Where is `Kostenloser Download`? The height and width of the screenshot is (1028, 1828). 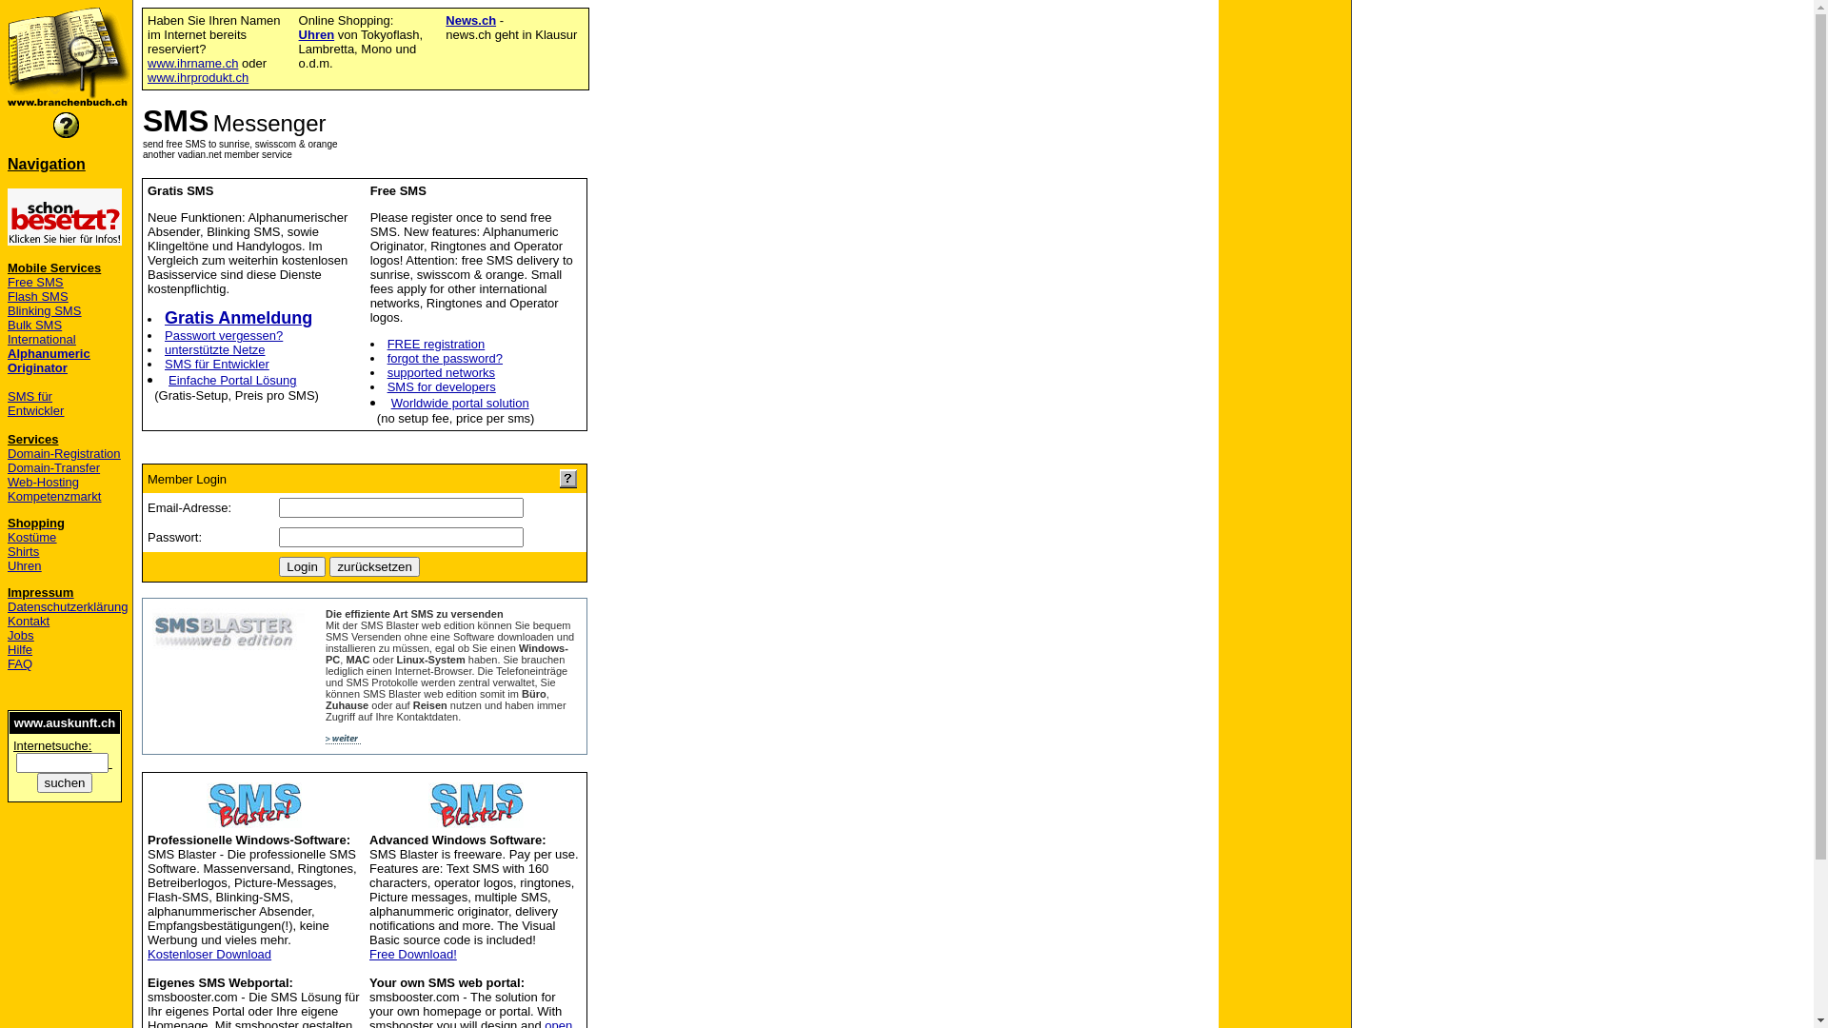 Kostenloser Download is located at coordinates (209, 954).